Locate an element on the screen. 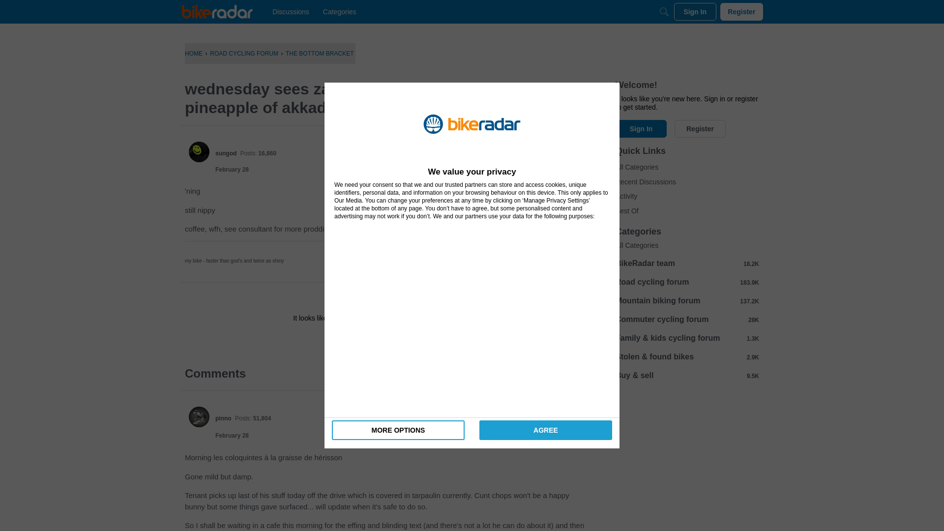  sungod is located at coordinates (226, 153).